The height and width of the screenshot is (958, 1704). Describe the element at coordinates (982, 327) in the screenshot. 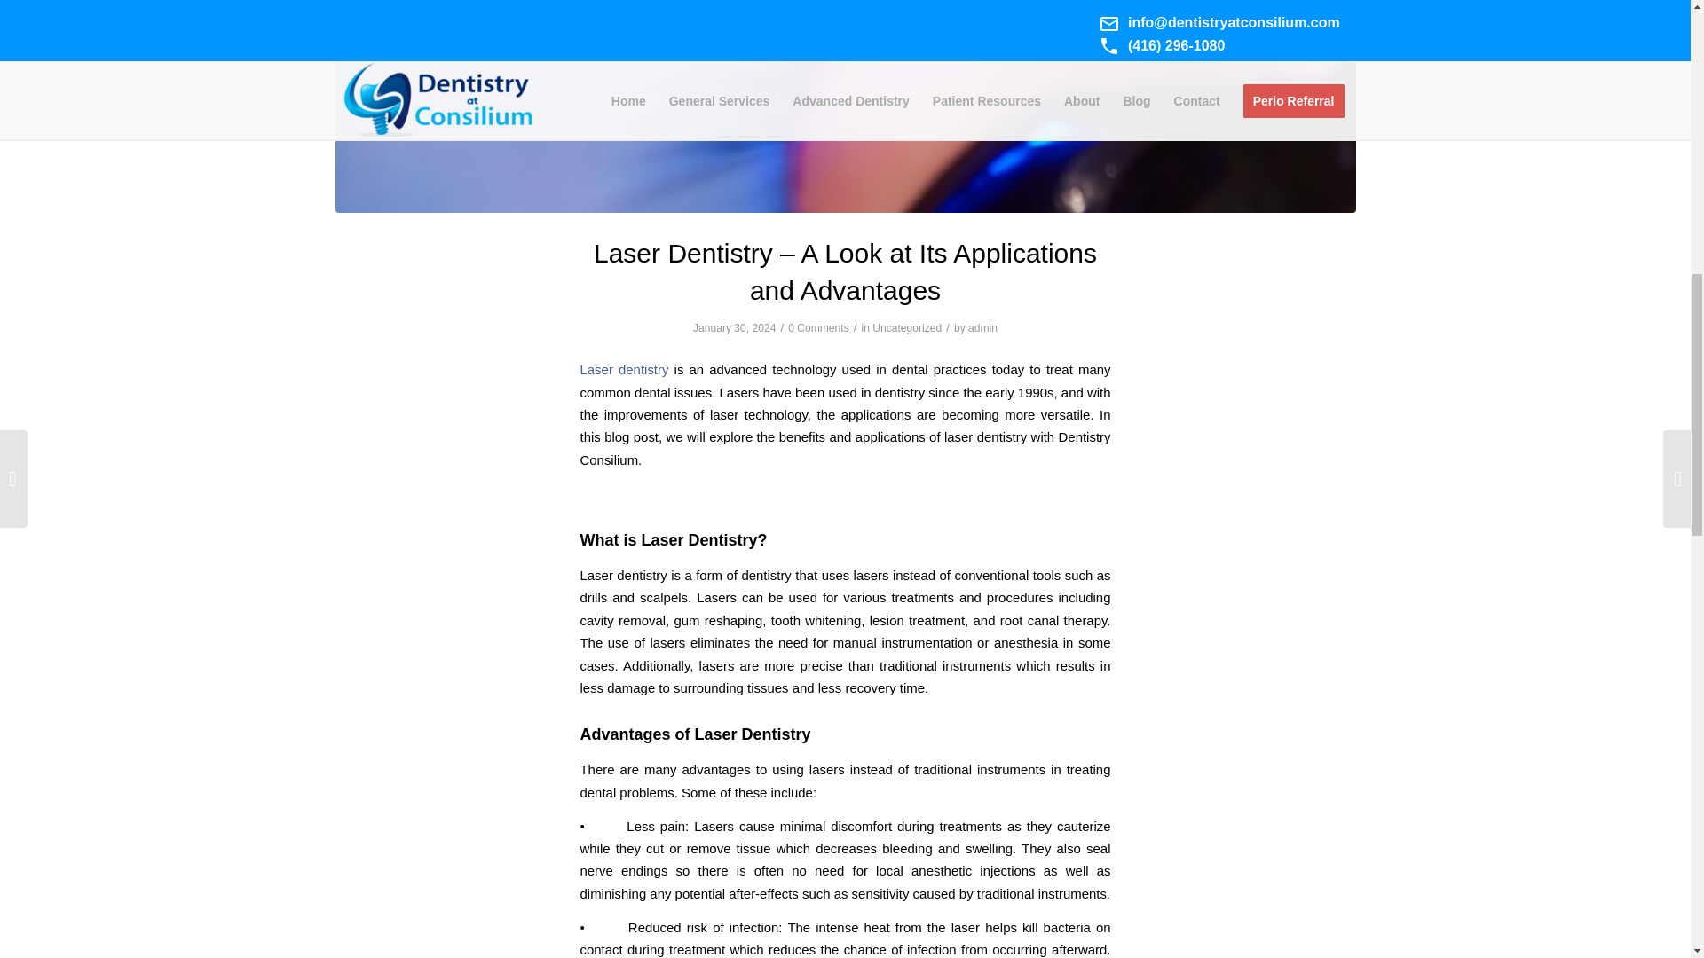

I see `Posts by admin` at that location.